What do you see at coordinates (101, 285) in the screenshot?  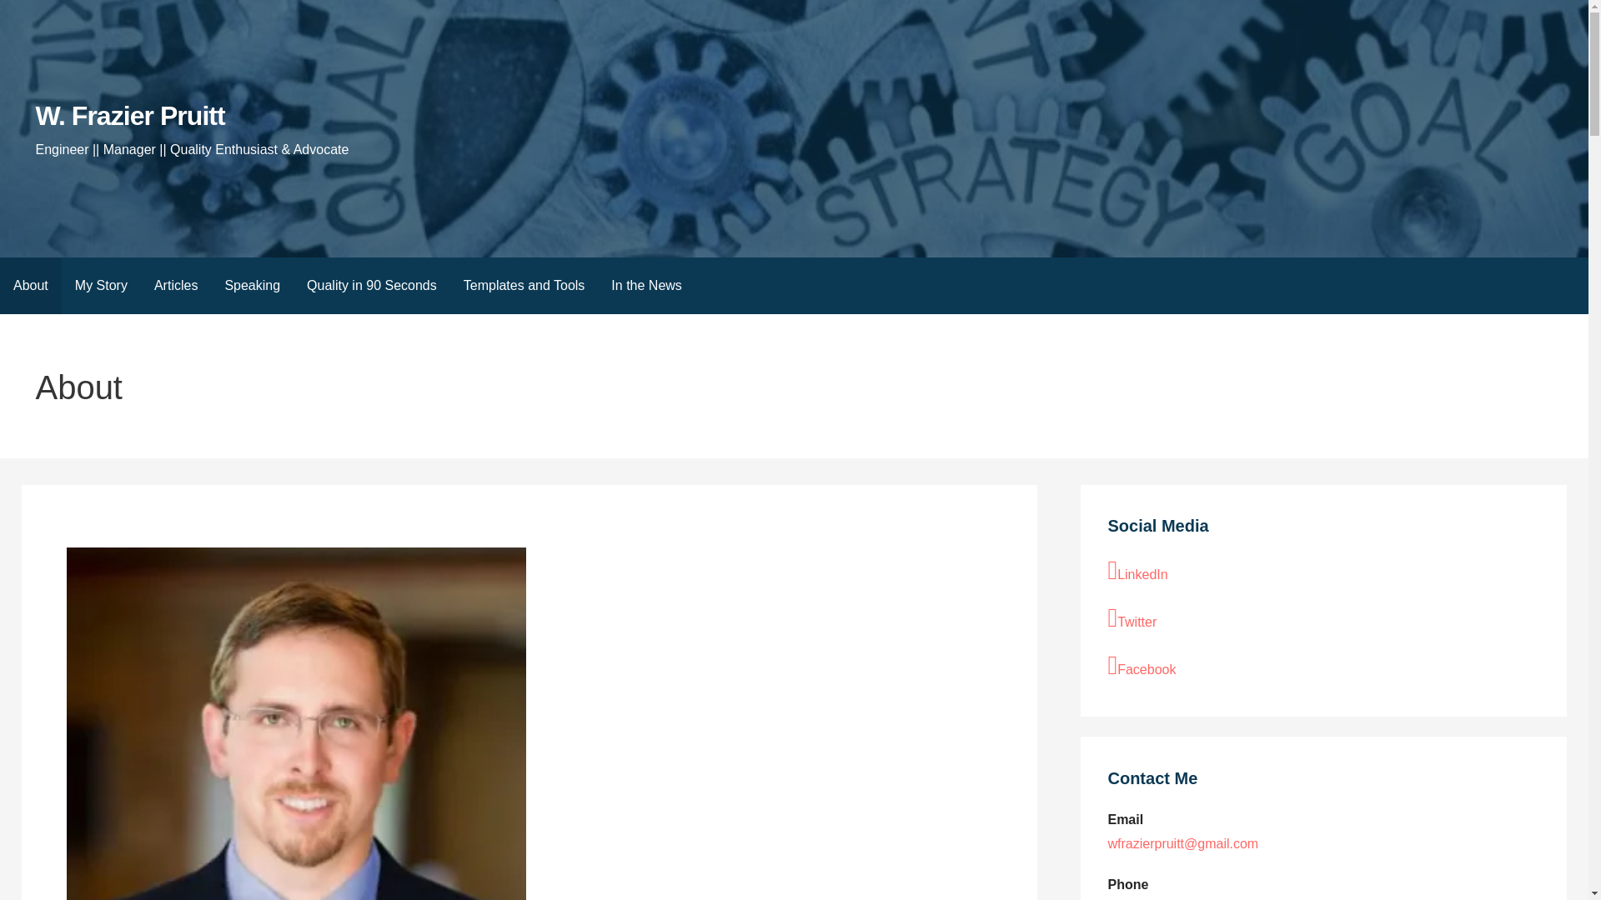 I see `My Story` at bounding box center [101, 285].